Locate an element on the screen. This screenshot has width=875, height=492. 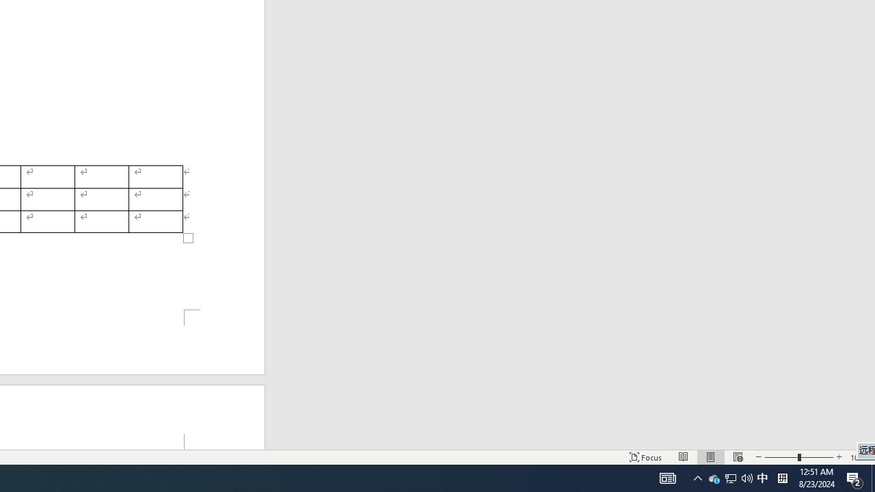
Print Layout is located at coordinates (711, 456).